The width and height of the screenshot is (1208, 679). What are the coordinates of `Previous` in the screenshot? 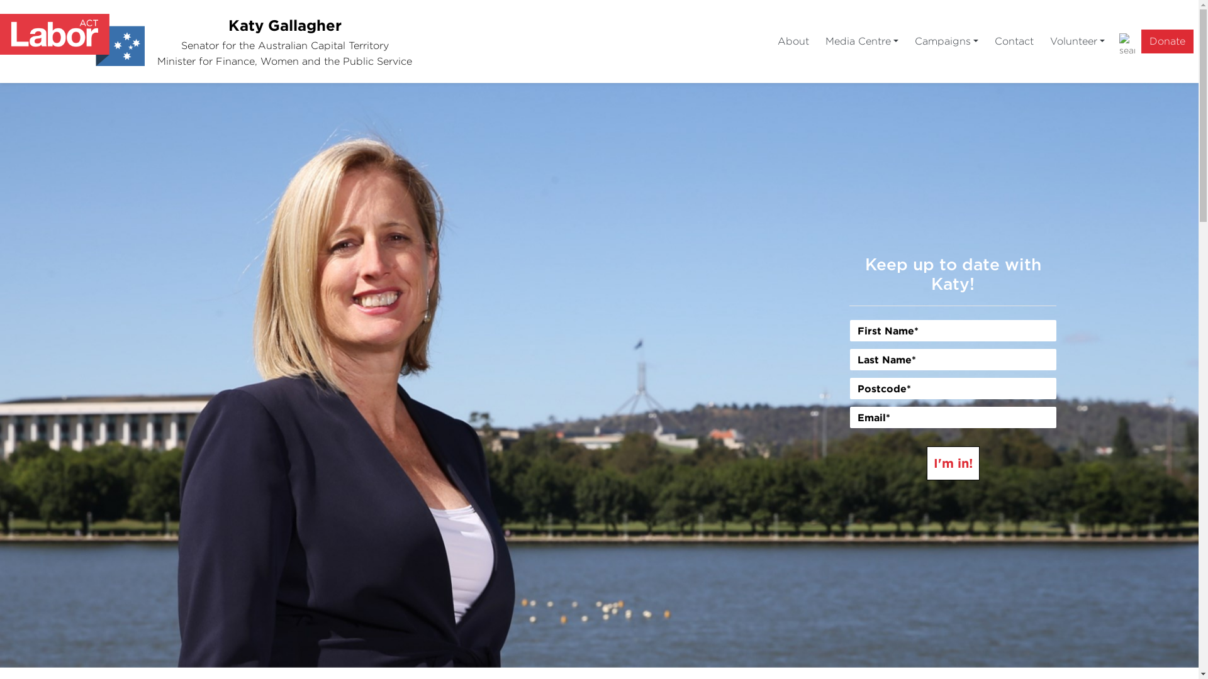 It's located at (90, 375).